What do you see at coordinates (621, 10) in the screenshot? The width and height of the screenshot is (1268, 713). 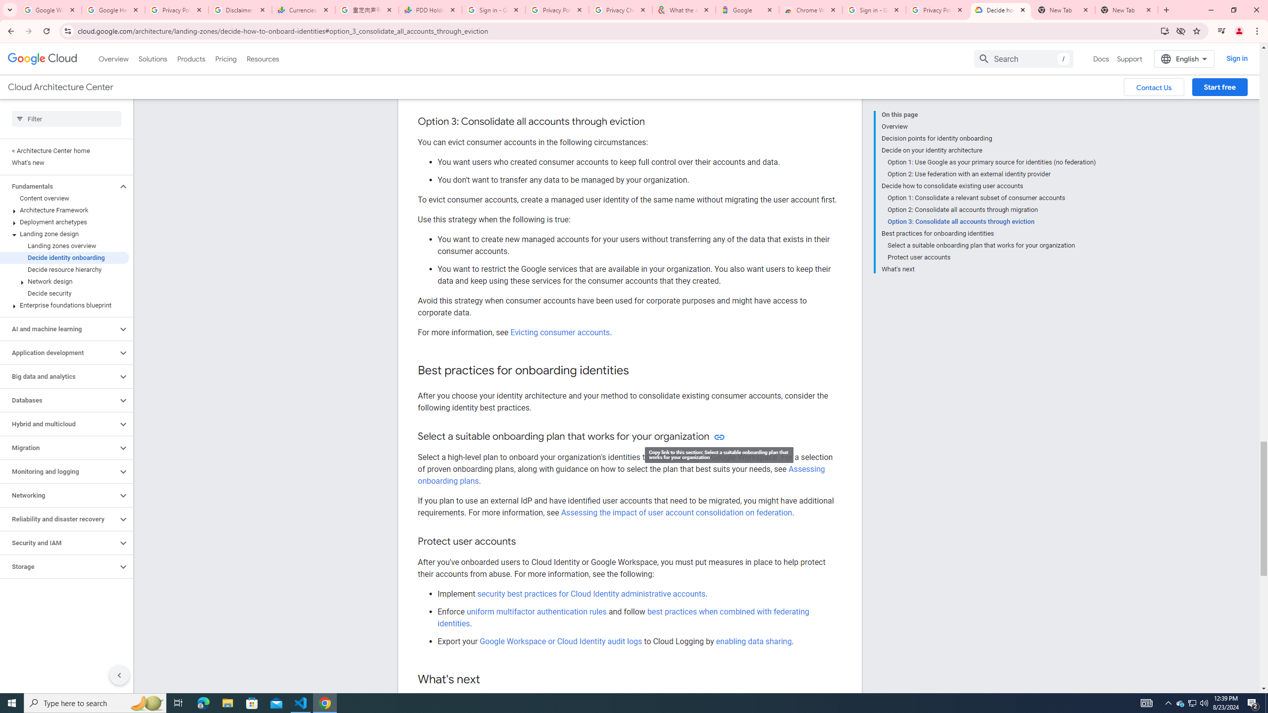 I see `Privacy Checkup` at bounding box center [621, 10].